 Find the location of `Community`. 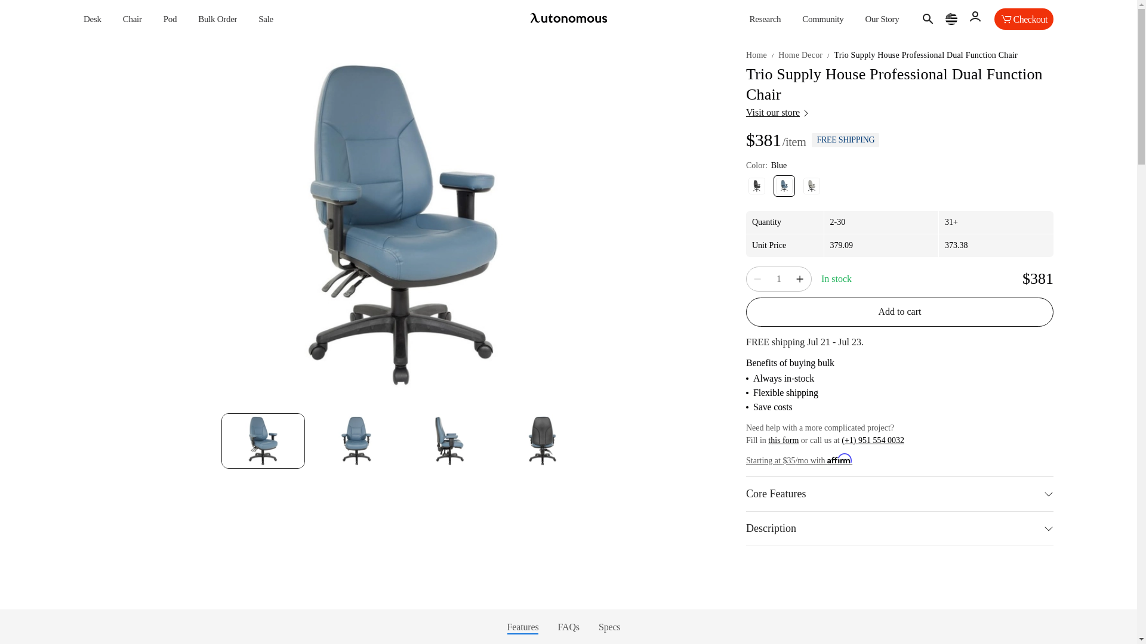

Community is located at coordinates (822, 19).